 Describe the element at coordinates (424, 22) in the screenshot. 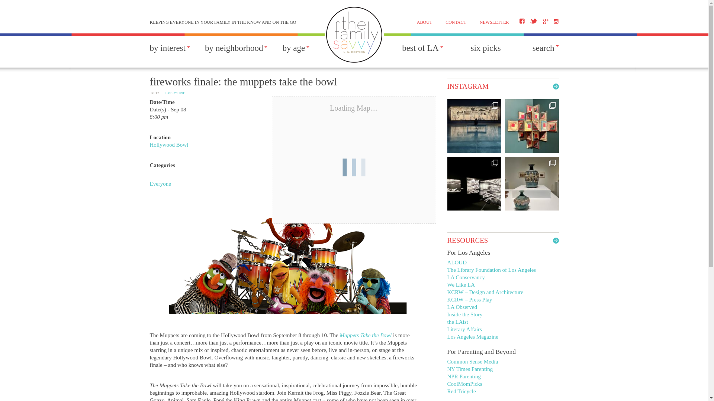

I see `ABOUT` at that location.